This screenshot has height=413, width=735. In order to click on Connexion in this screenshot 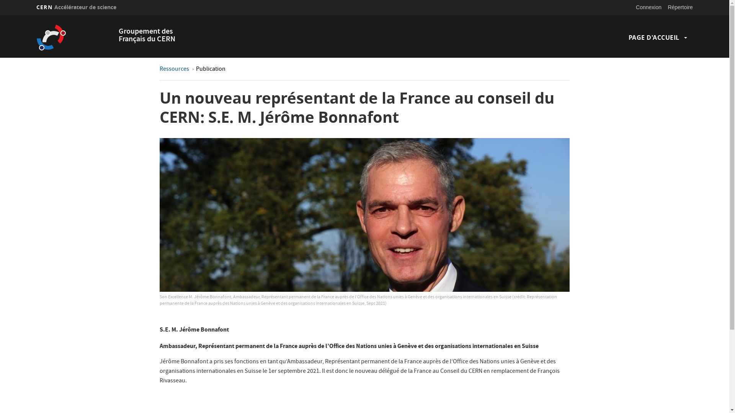, I will do `click(648, 7)`.